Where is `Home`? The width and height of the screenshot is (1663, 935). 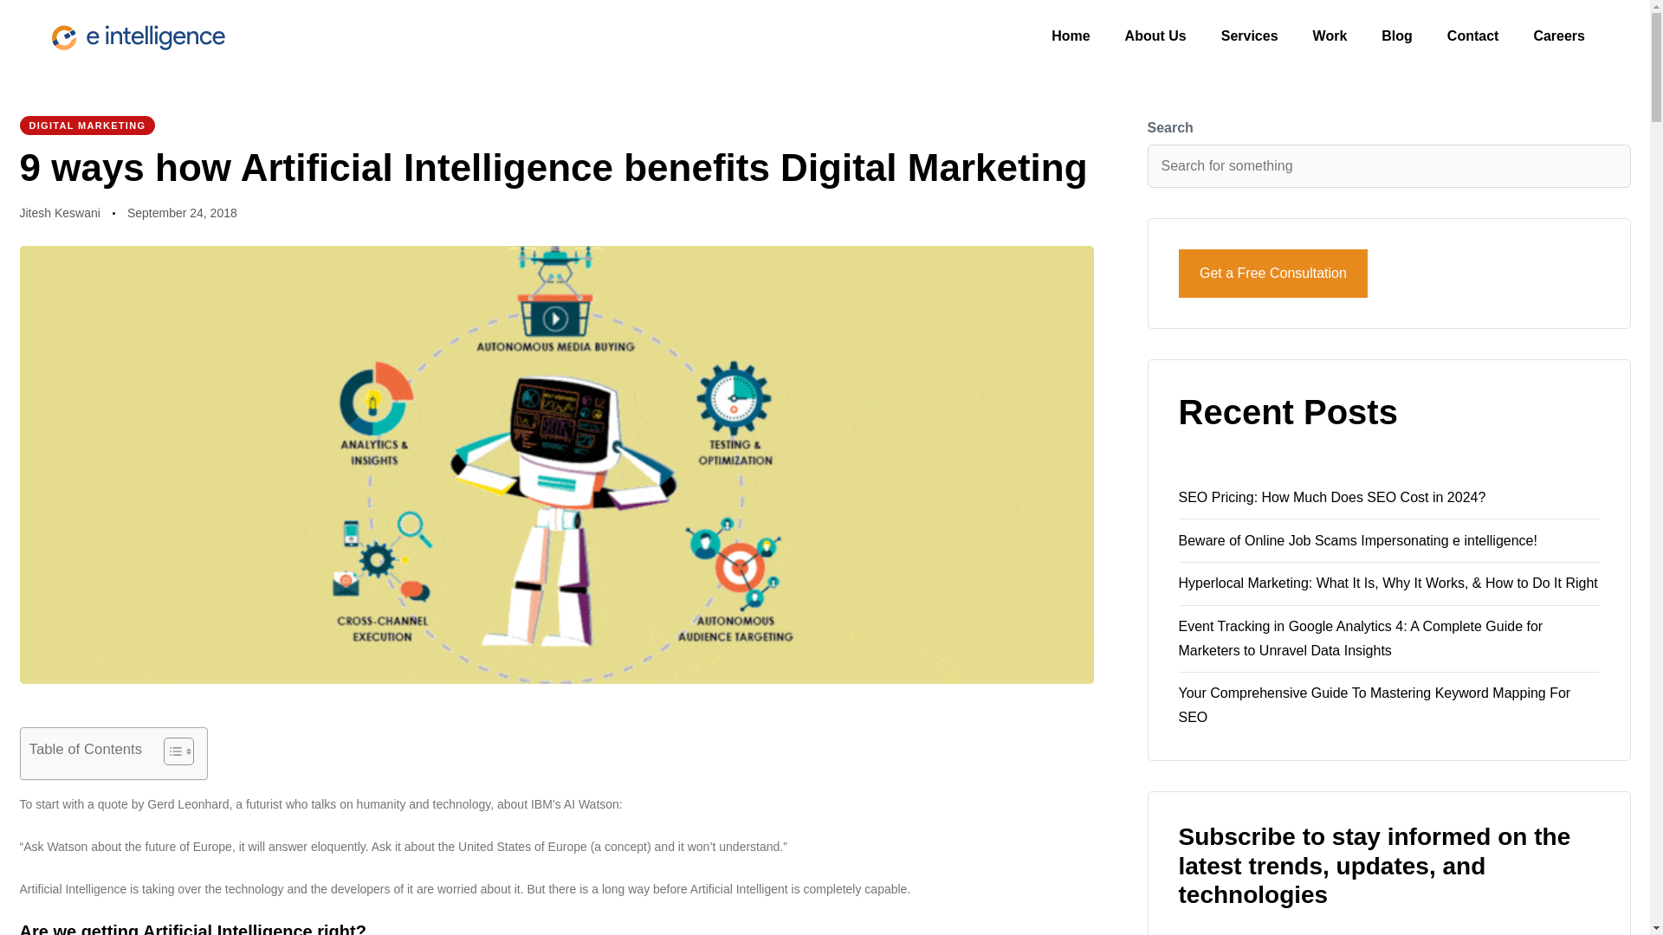 Home is located at coordinates (1071, 36).